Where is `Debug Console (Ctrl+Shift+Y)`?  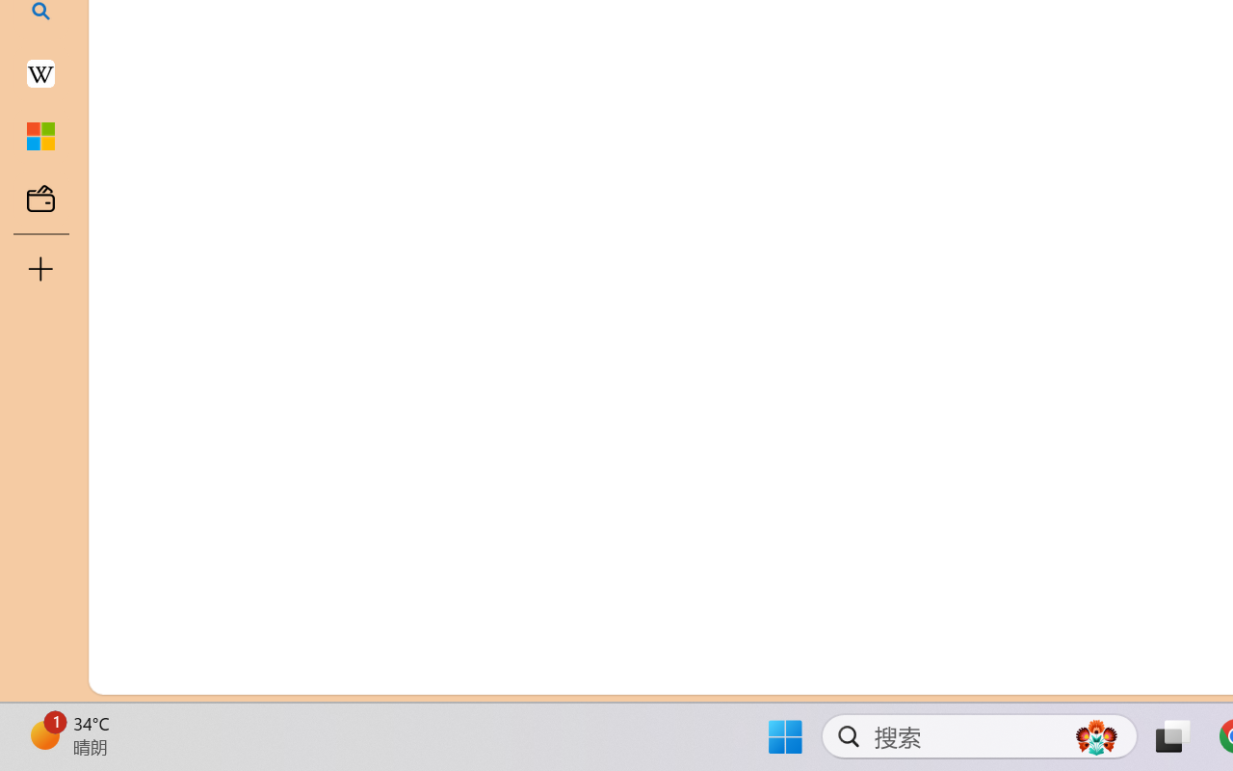 Debug Console (Ctrl+Shift+Y) is located at coordinates (823, 234).